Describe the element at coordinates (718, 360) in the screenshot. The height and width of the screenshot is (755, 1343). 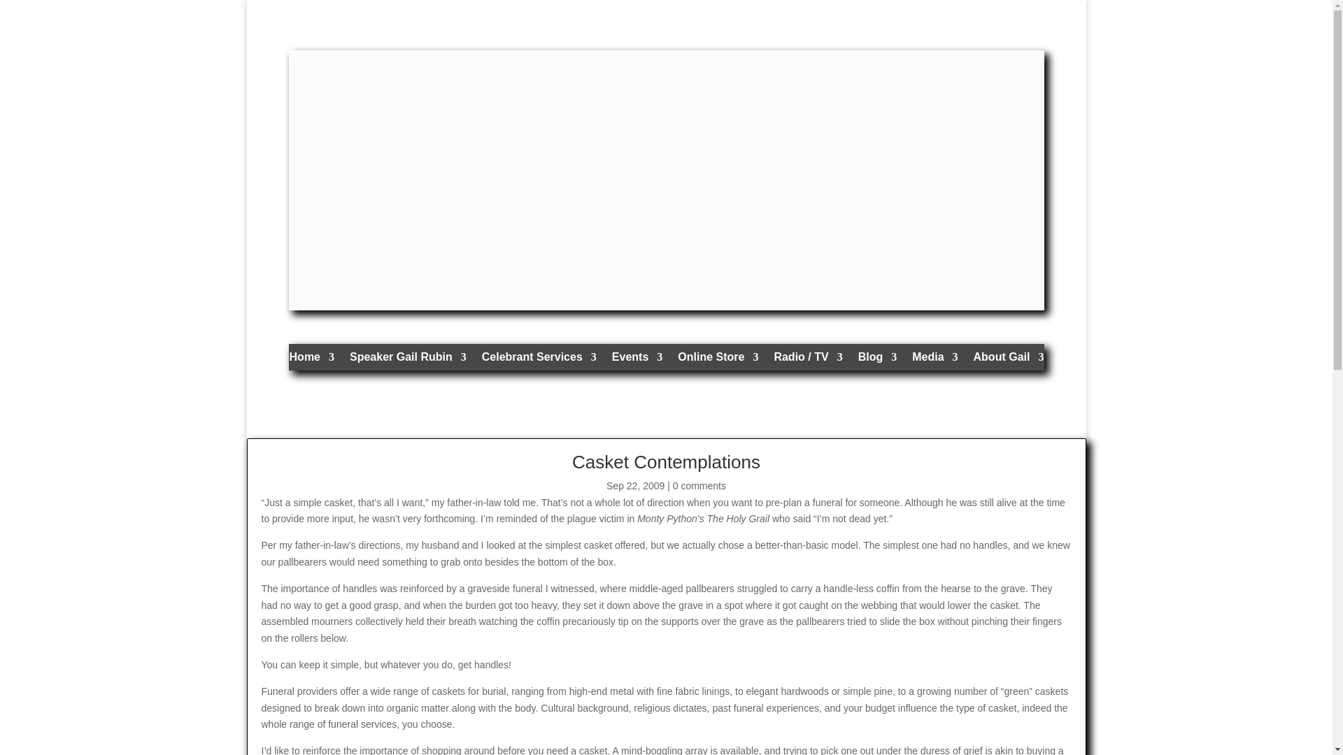
I see `Online Store` at that location.